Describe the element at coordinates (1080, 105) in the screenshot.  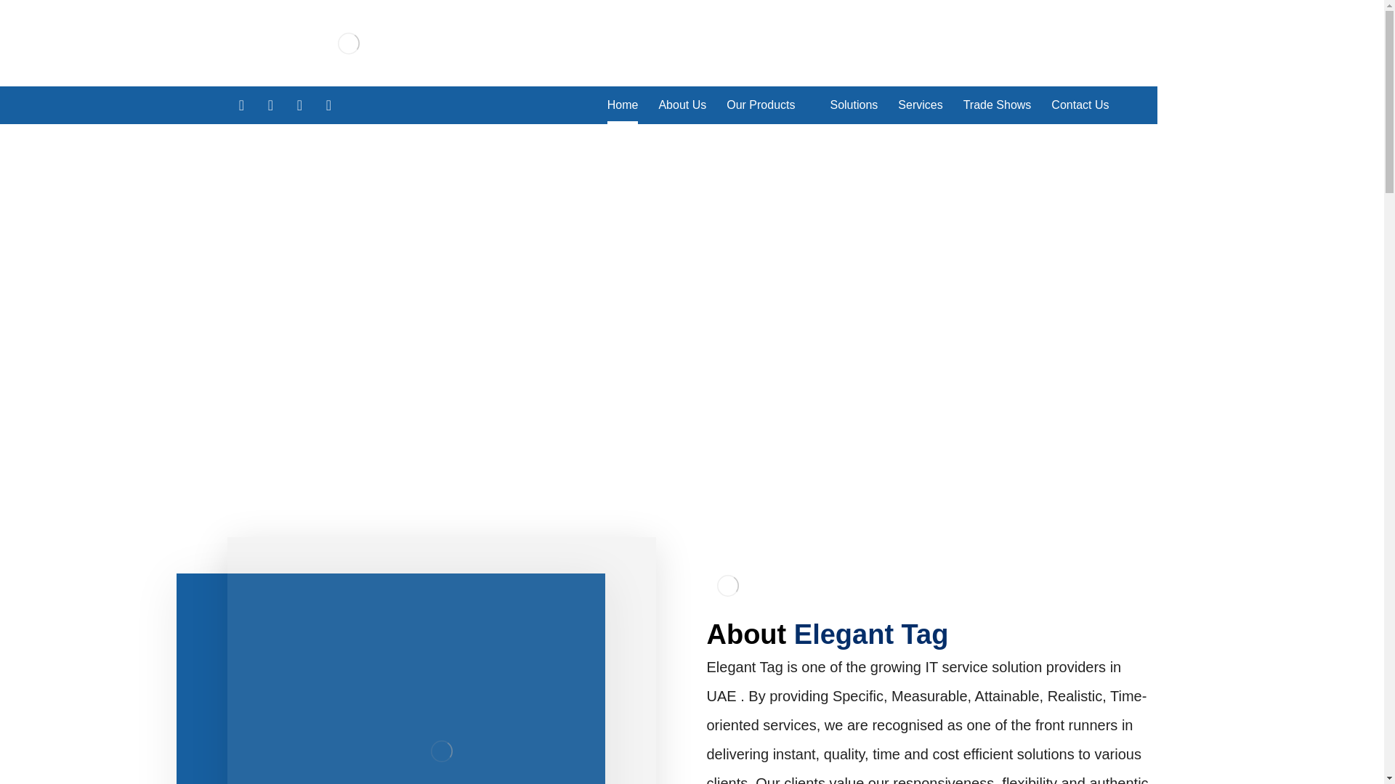
I see `Contact Us` at that location.